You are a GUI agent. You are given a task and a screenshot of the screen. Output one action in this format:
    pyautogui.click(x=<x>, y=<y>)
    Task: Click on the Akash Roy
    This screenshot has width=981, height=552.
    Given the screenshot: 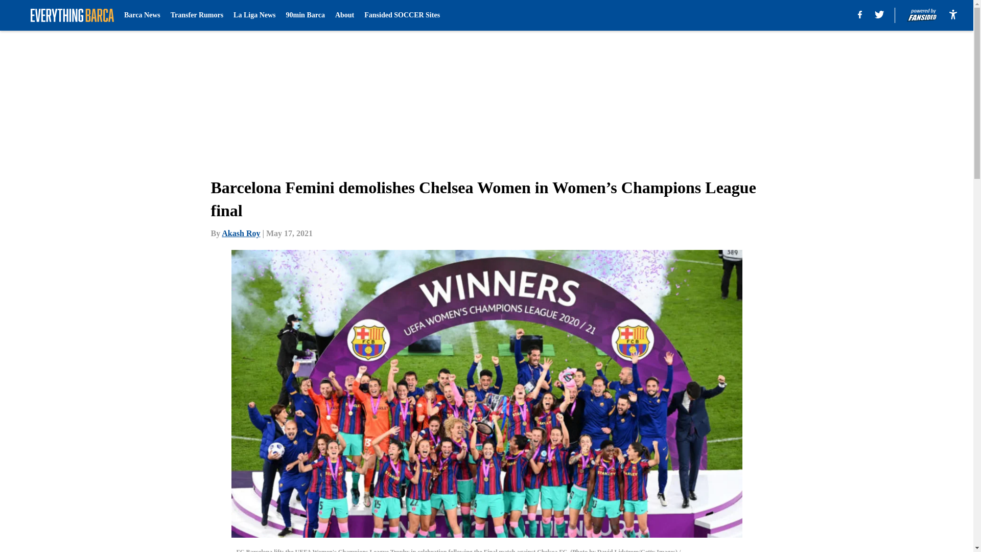 What is the action you would take?
    pyautogui.click(x=240, y=233)
    